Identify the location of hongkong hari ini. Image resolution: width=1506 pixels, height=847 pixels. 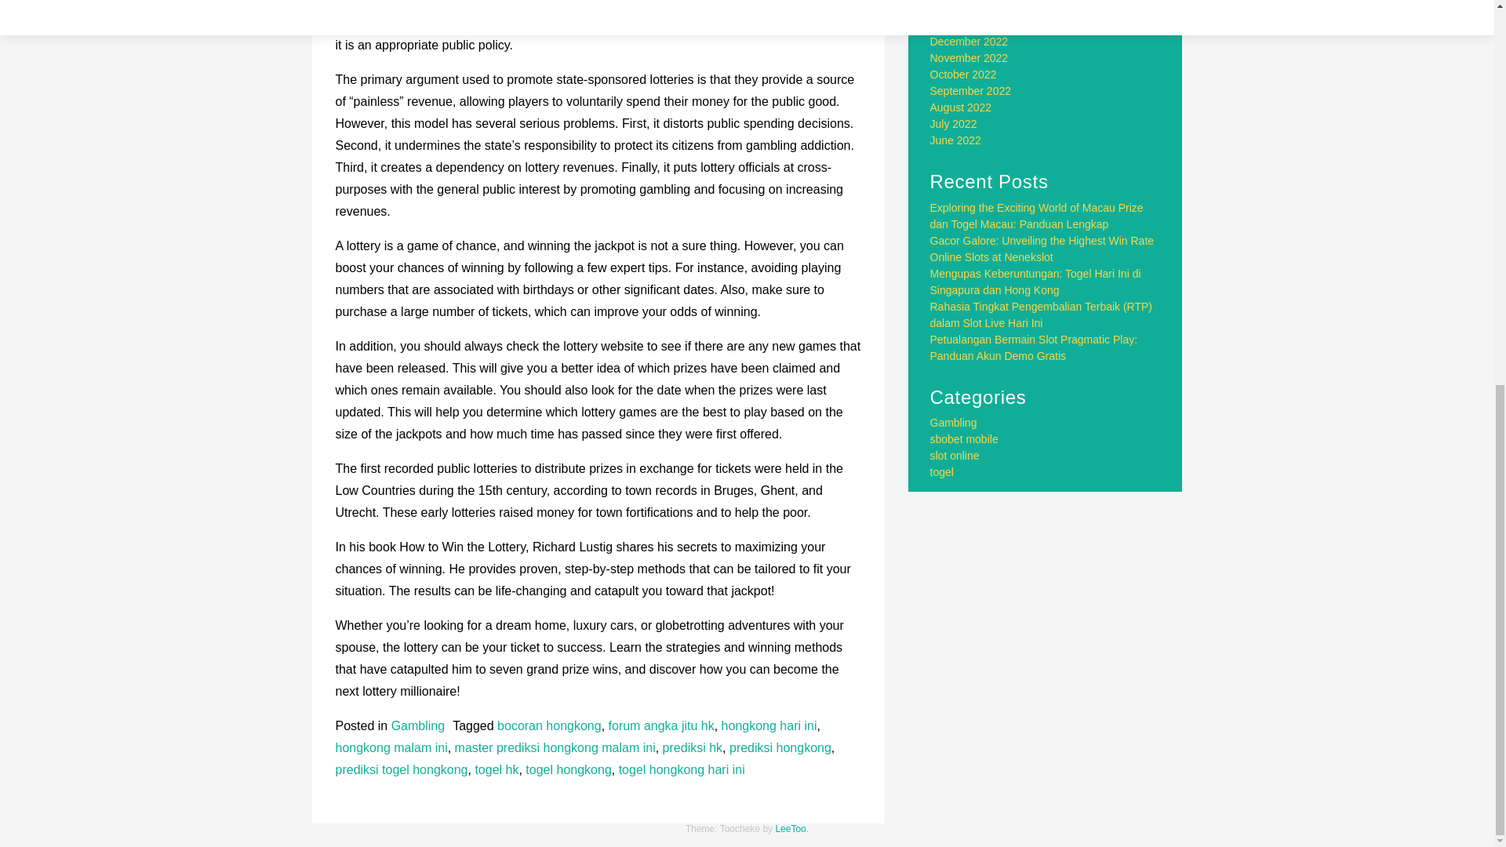
(769, 725).